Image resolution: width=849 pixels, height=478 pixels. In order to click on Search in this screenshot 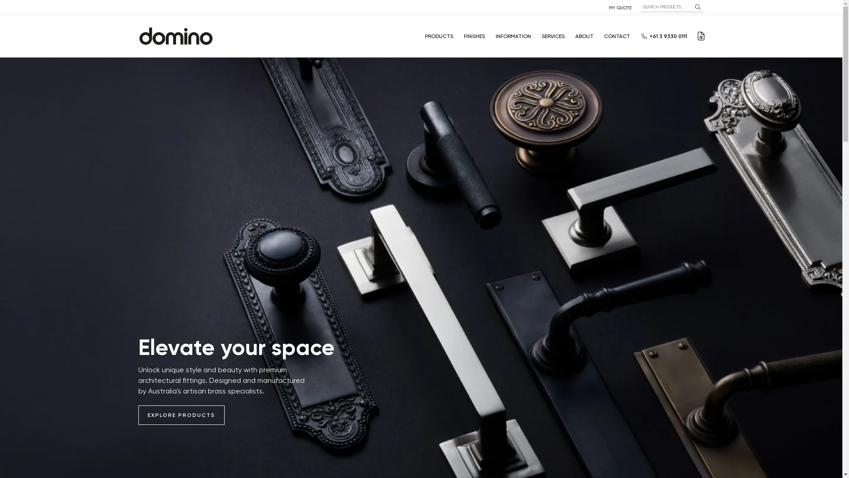, I will do `click(697, 7)`.